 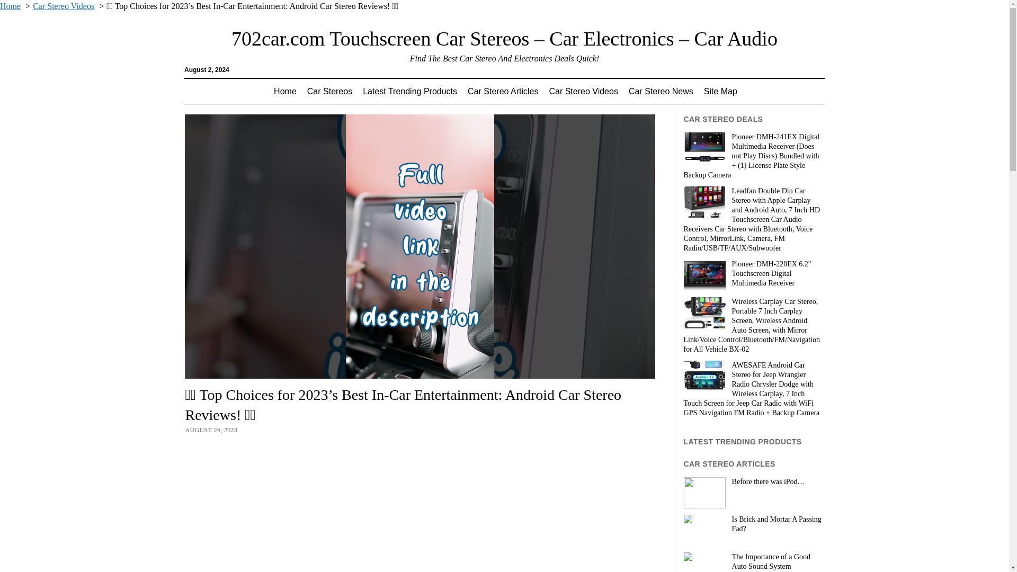 I want to click on Home, so click(x=285, y=91).